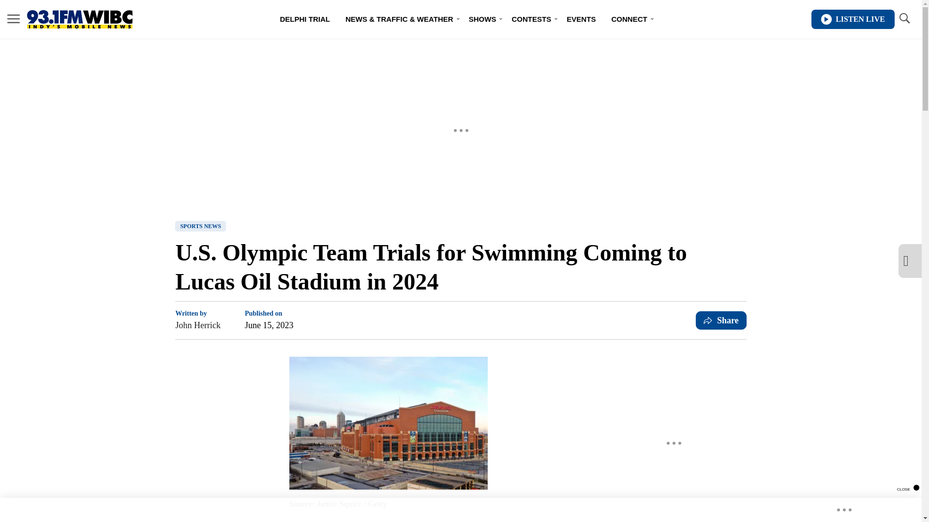  What do you see at coordinates (482, 19) in the screenshot?
I see `SHOWS` at bounding box center [482, 19].